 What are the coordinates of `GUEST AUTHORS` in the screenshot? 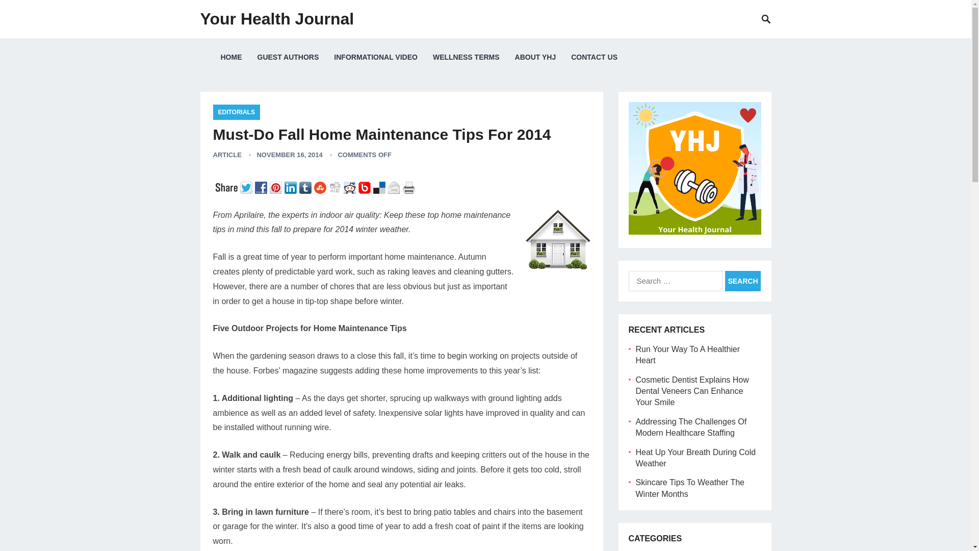 It's located at (288, 57).